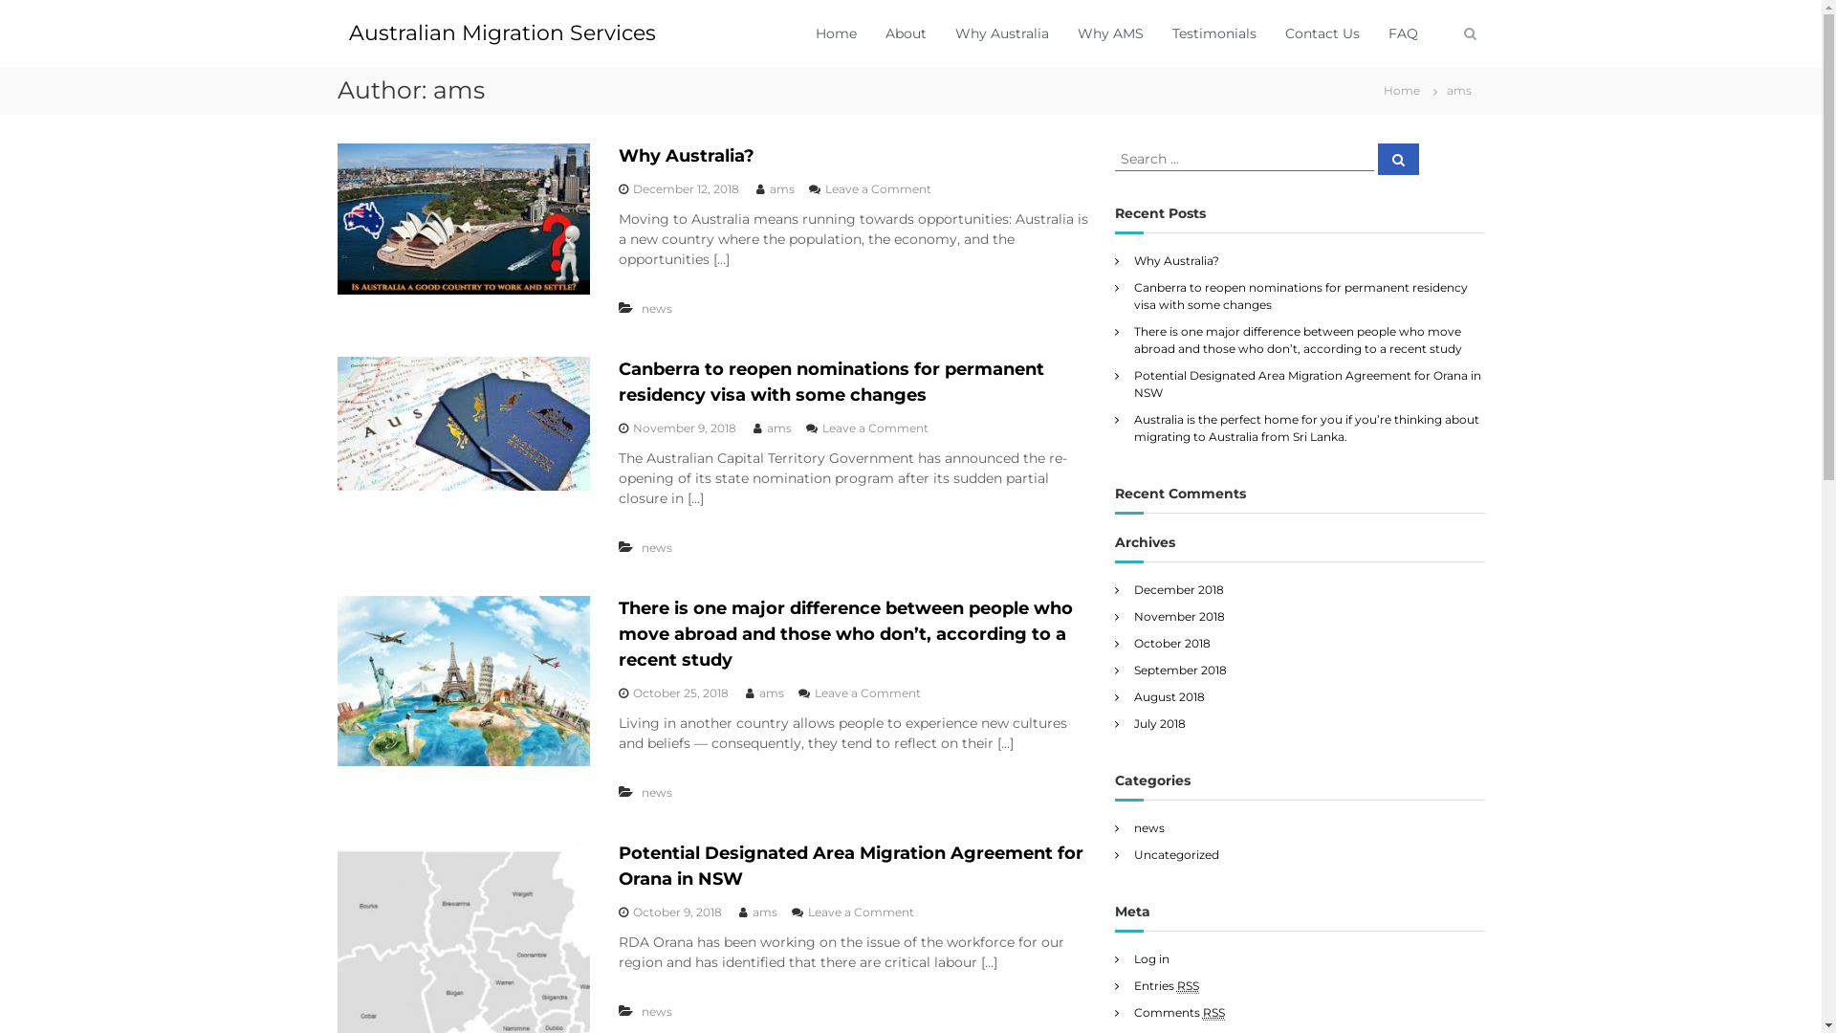  What do you see at coordinates (681, 692) in the screenshot?
I see `October 25, 2018` at bounding box center [681, 692].